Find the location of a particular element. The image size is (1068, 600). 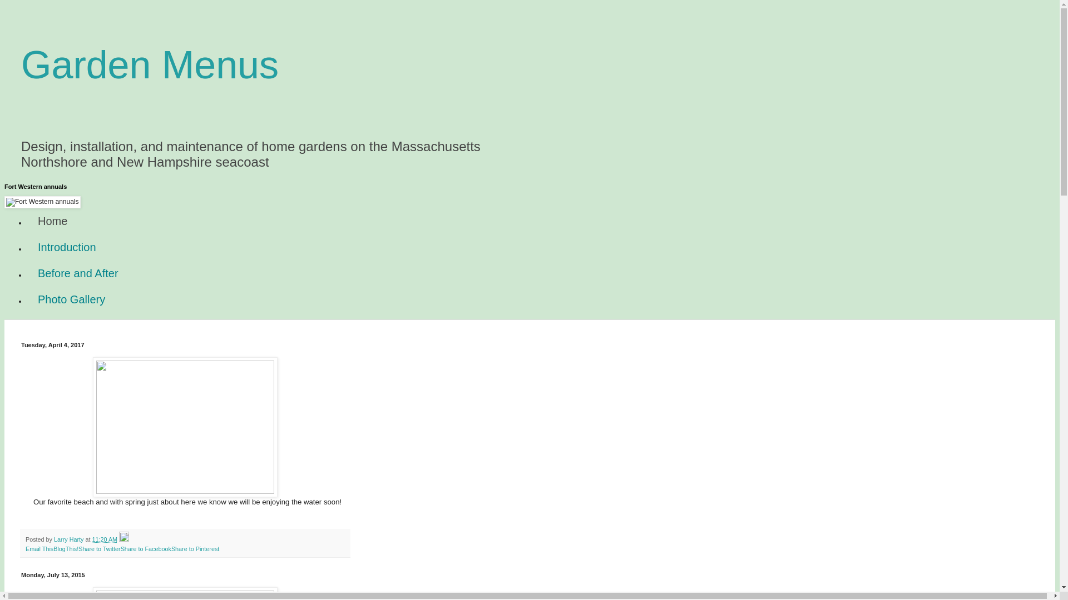

Edit Post is located at coordinates (123, 539).